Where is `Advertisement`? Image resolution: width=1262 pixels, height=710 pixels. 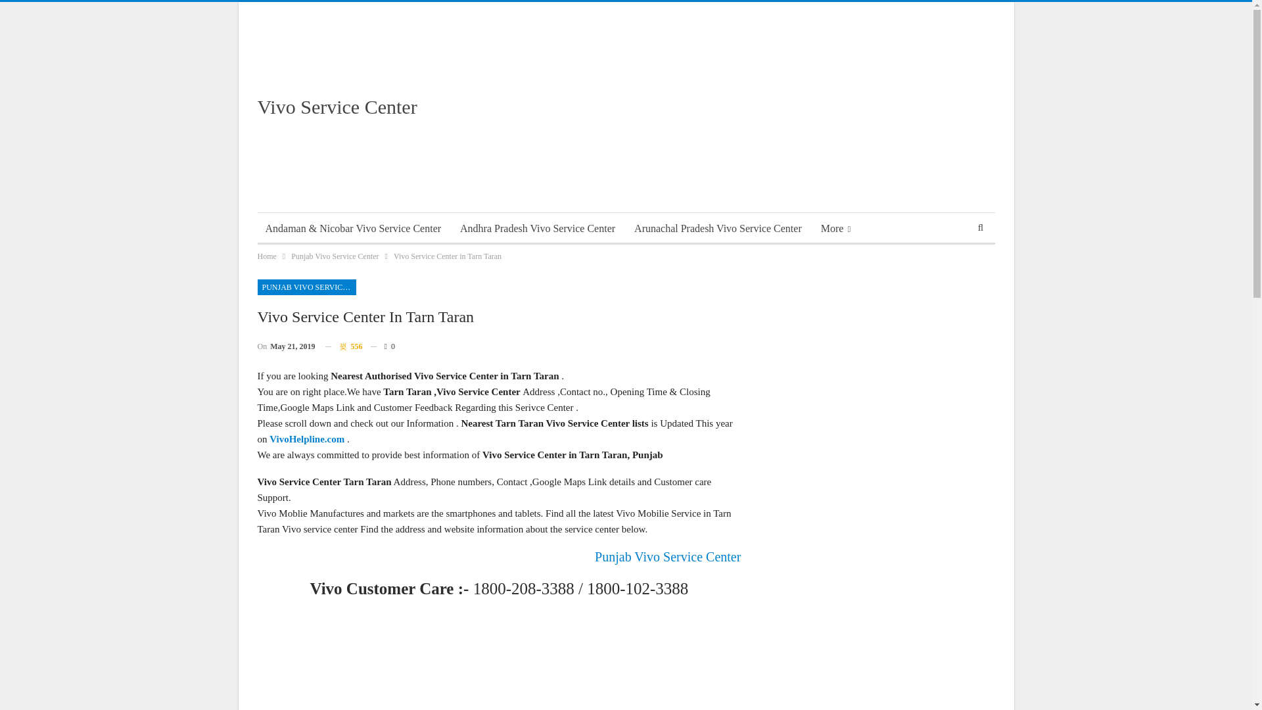
Advertisement is located at coordinates (755, 106).